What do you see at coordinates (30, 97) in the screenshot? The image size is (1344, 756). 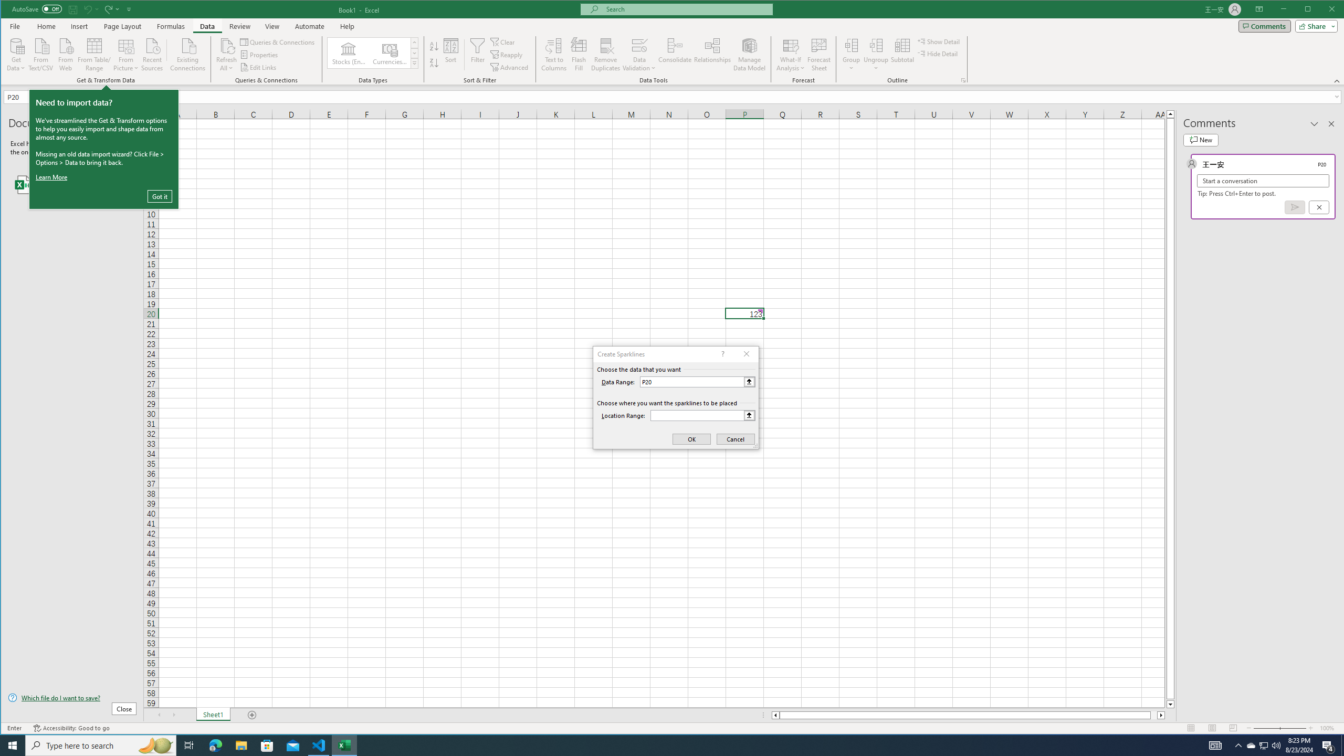 I see `Name Box` at bounding box center [30, 97].